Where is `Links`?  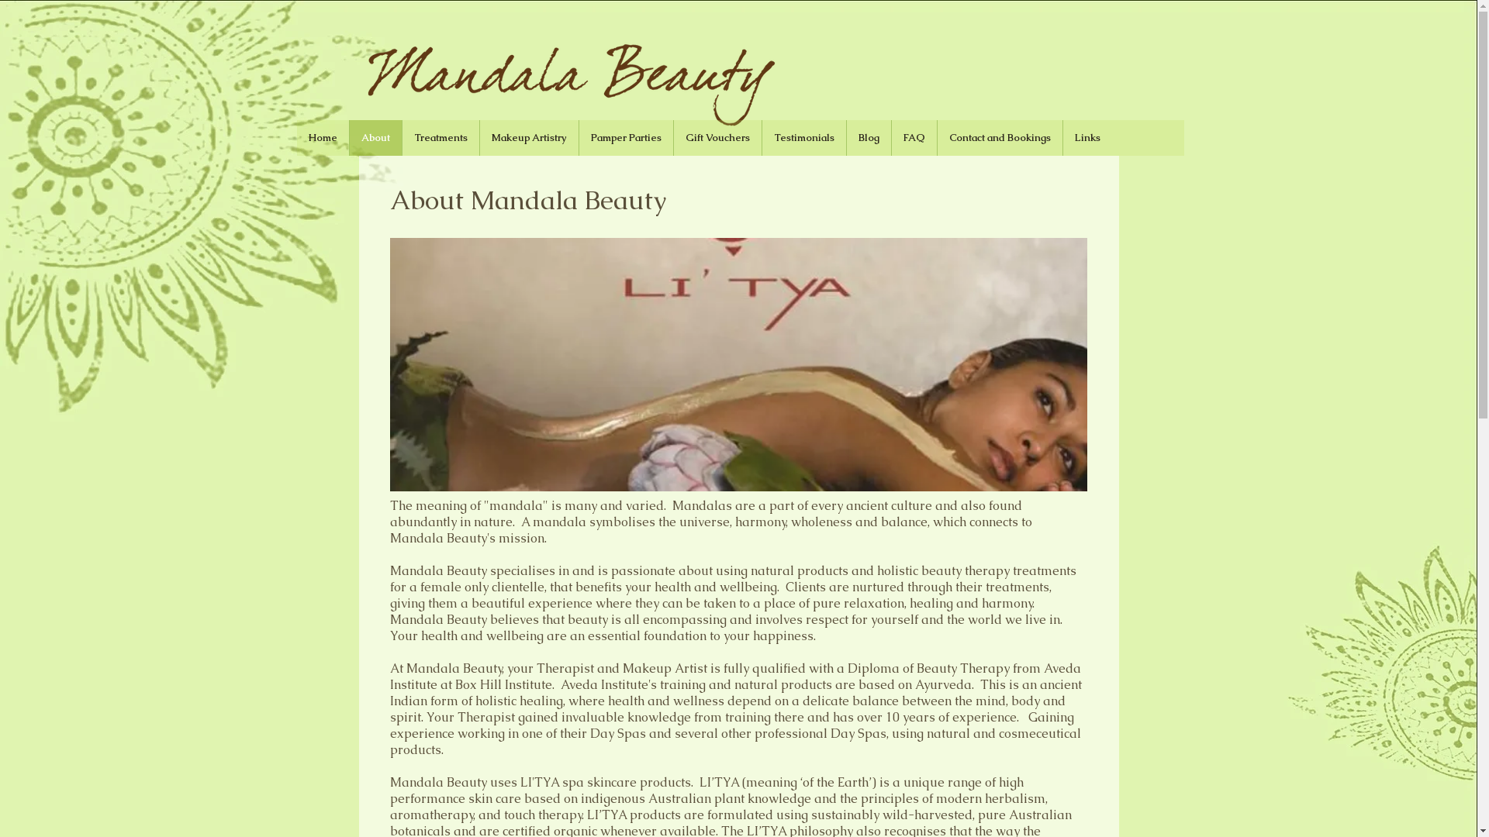
Links is located at coordinates (1087, 138).